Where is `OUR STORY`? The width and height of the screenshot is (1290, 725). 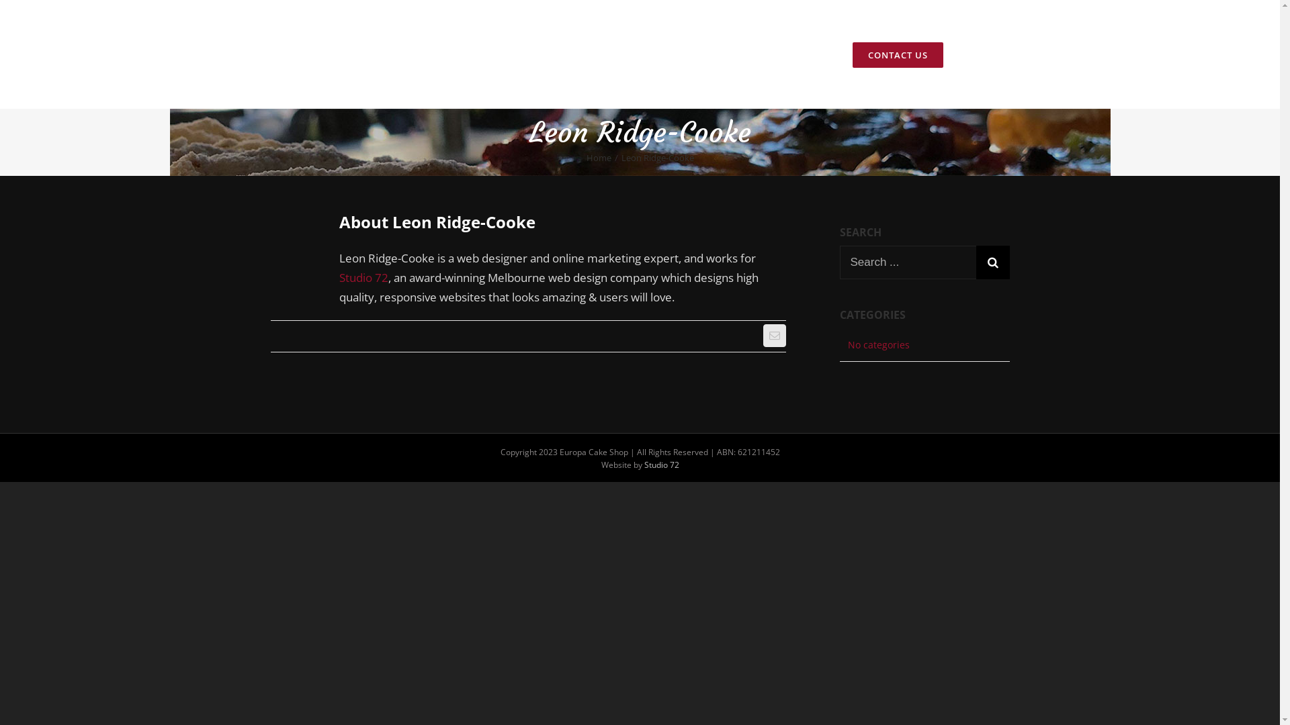 OUR STORY is located at coordinates (667, 54).